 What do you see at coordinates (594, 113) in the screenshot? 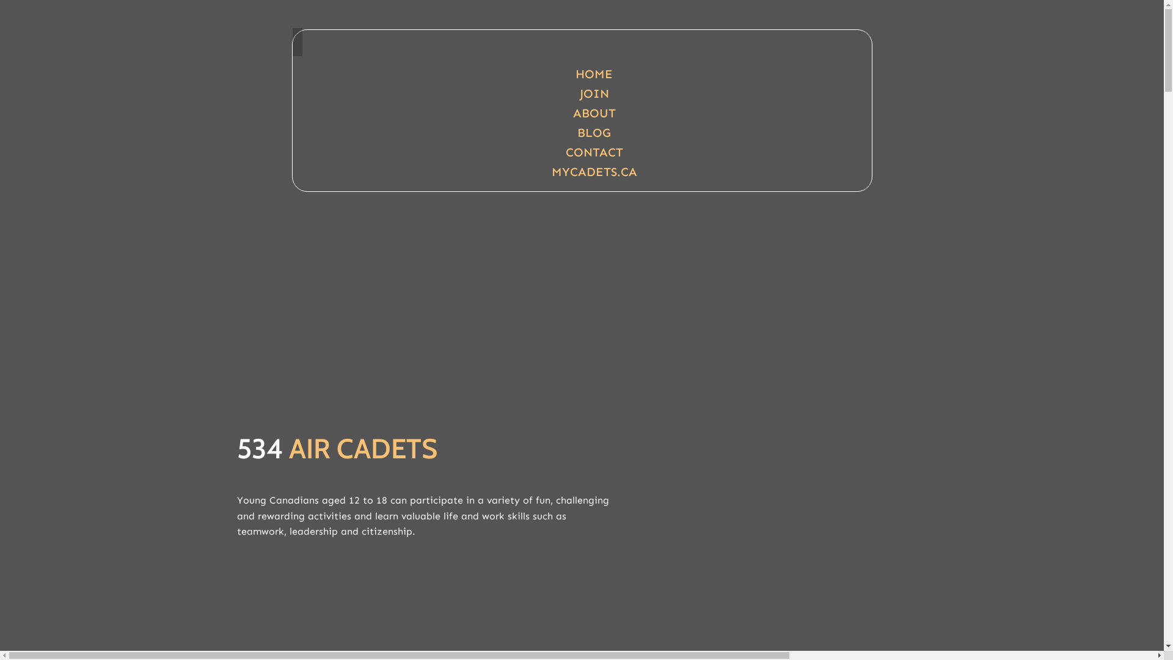
I see `ABOUT` at bounding box center [594, 113].